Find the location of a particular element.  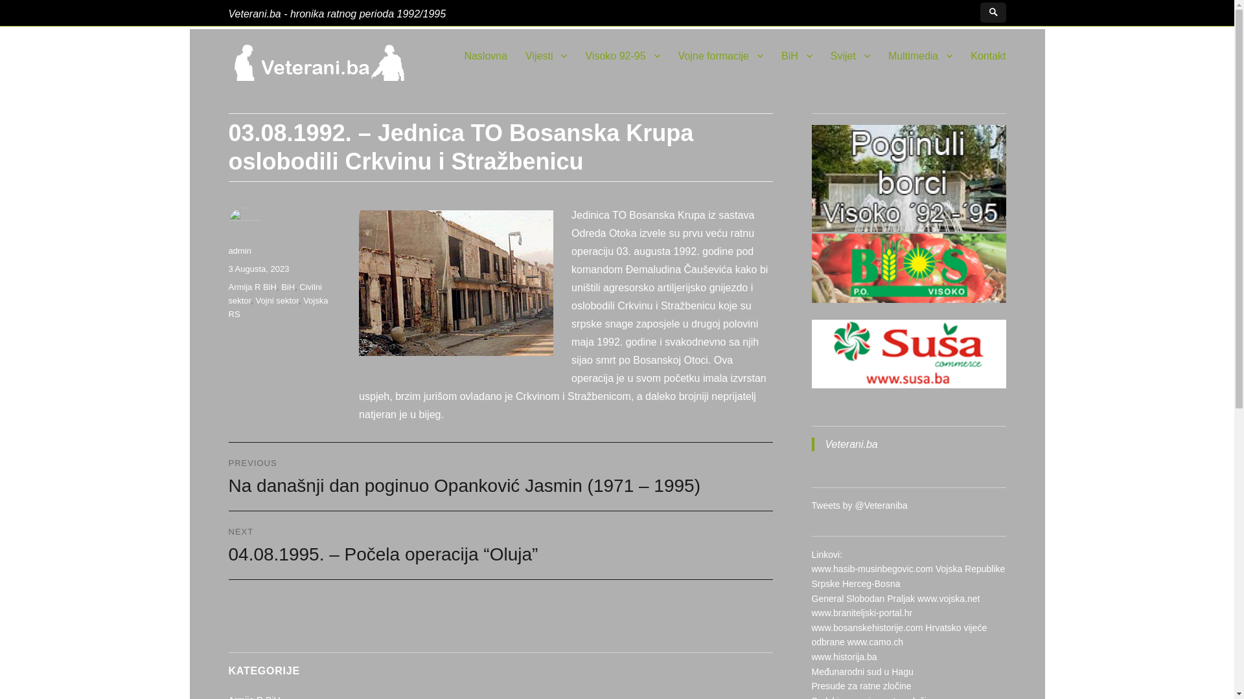

Visoko 92-95 is located at coordinates (622, 56).